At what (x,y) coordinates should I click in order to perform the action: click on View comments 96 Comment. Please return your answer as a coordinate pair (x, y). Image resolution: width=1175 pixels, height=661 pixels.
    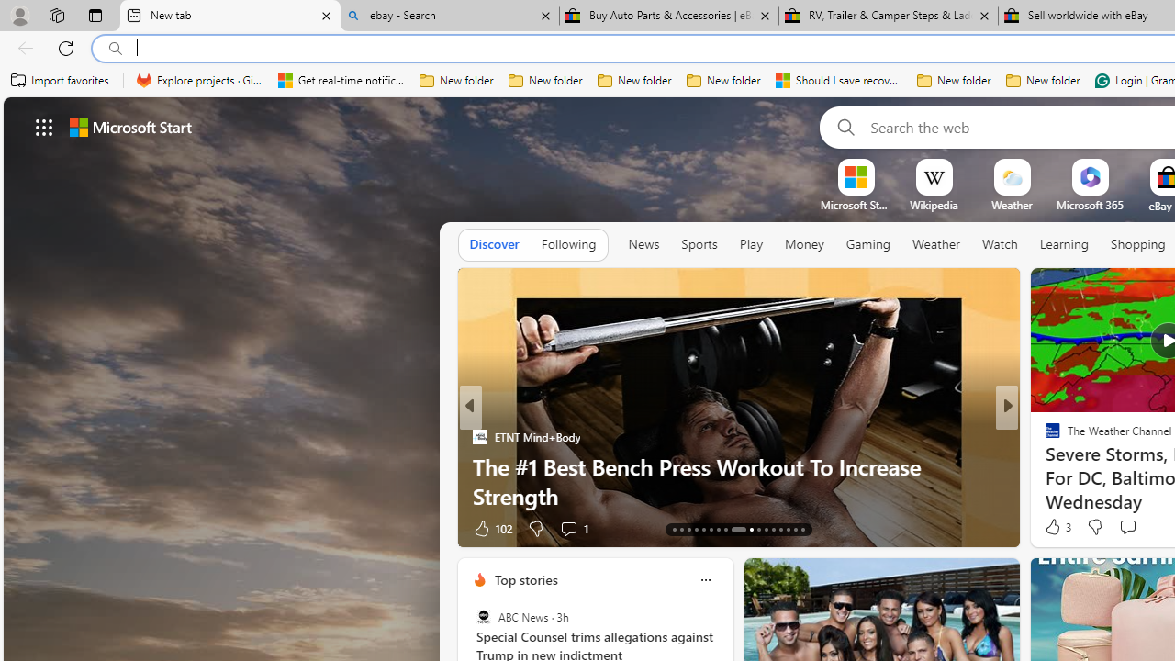
    Looking at the image, I should click on (10, 529).